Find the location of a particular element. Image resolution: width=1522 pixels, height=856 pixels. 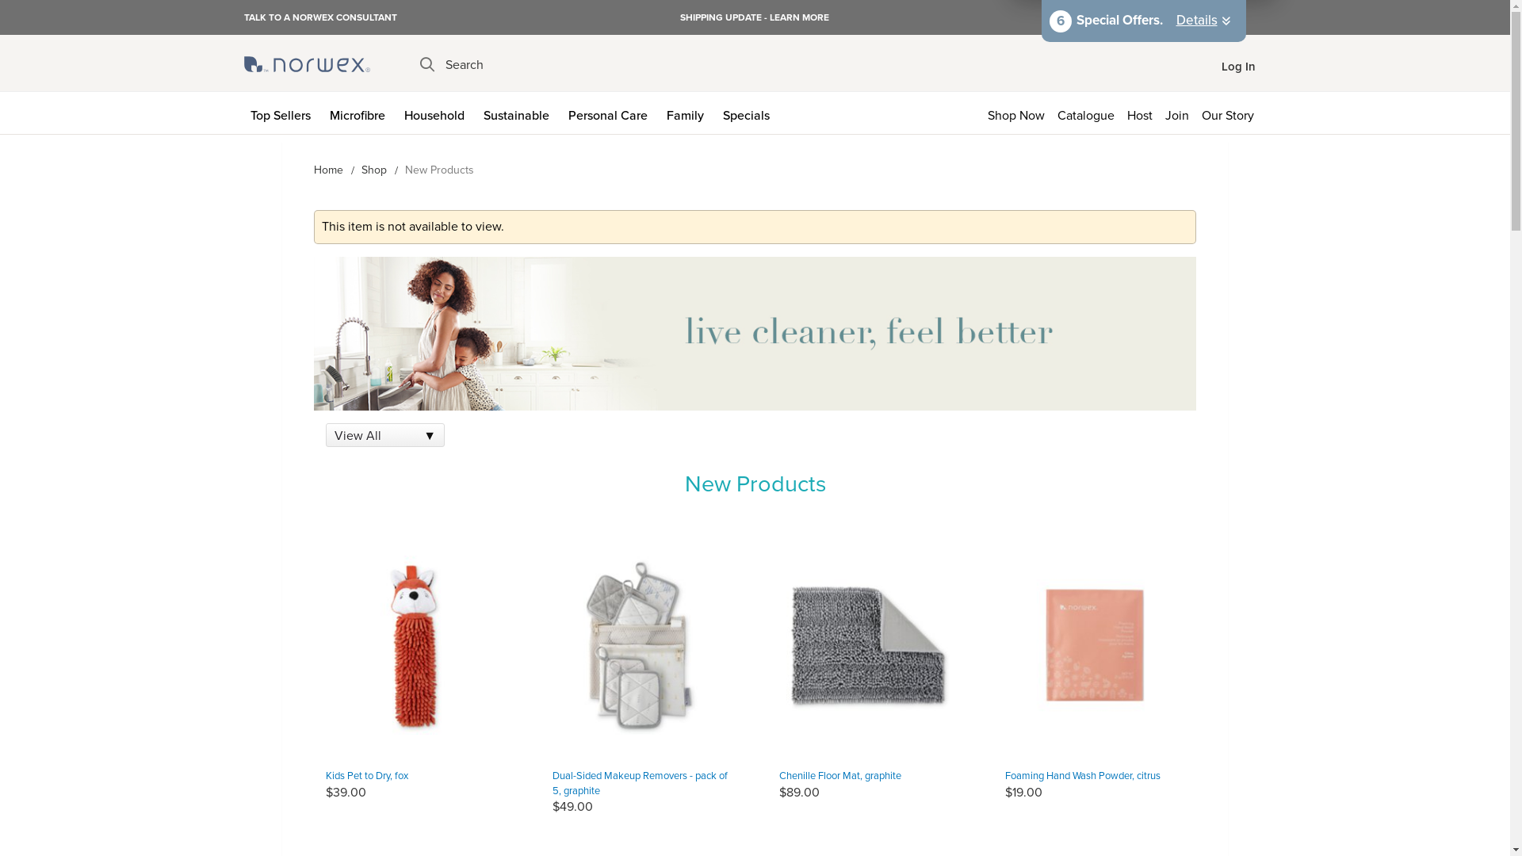

Search is located at coordinates (452, 65).